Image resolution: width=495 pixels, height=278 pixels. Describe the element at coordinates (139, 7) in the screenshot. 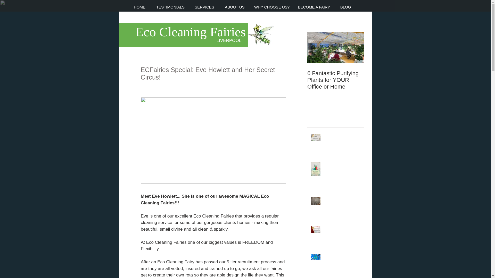

I see `HOME` at that location.